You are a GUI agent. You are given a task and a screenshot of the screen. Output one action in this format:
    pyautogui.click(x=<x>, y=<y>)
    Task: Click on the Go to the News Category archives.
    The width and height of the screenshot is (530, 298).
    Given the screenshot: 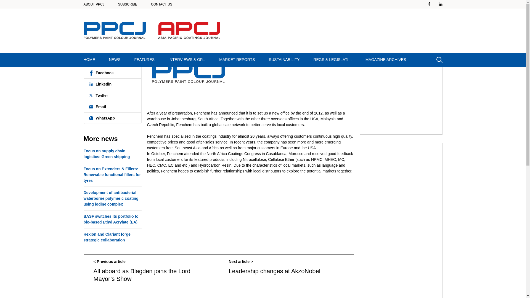 What is the action you would take?
    pyautogui.click(x=107, y=12)
    